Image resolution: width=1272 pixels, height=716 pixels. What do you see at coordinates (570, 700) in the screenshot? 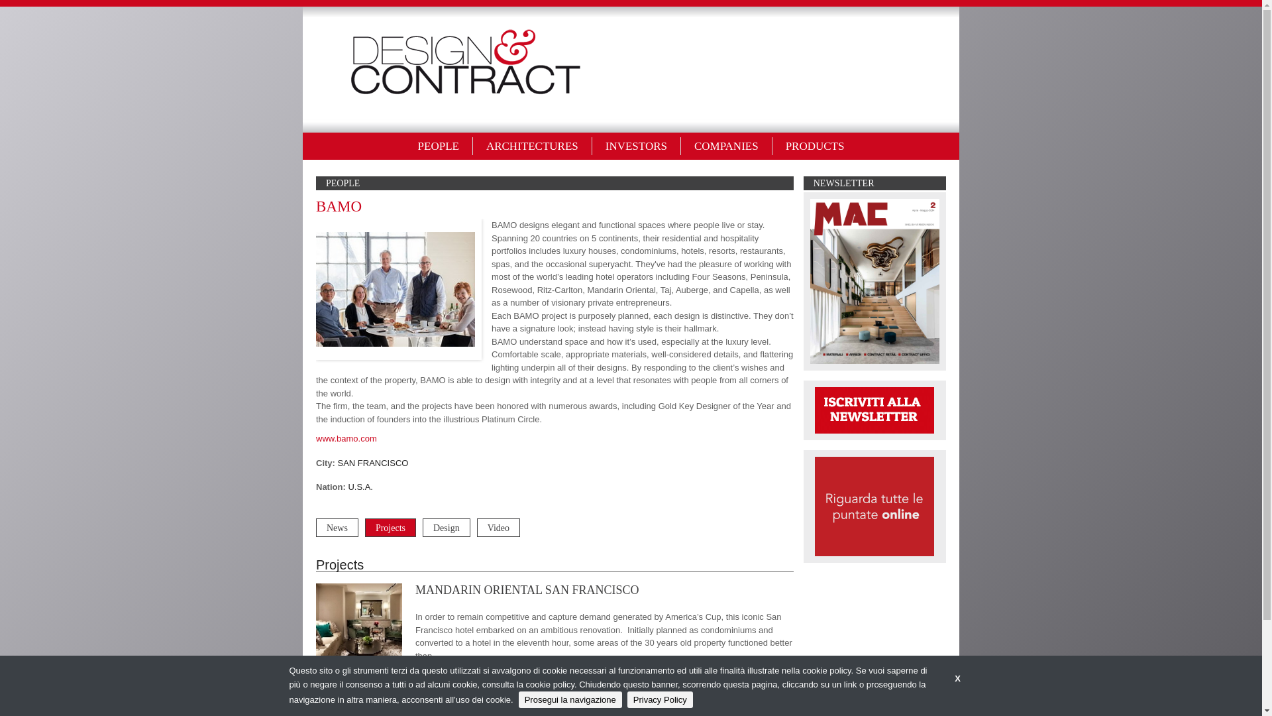
I see `Prosegui la navigazione` at bounding box center [570, 700].